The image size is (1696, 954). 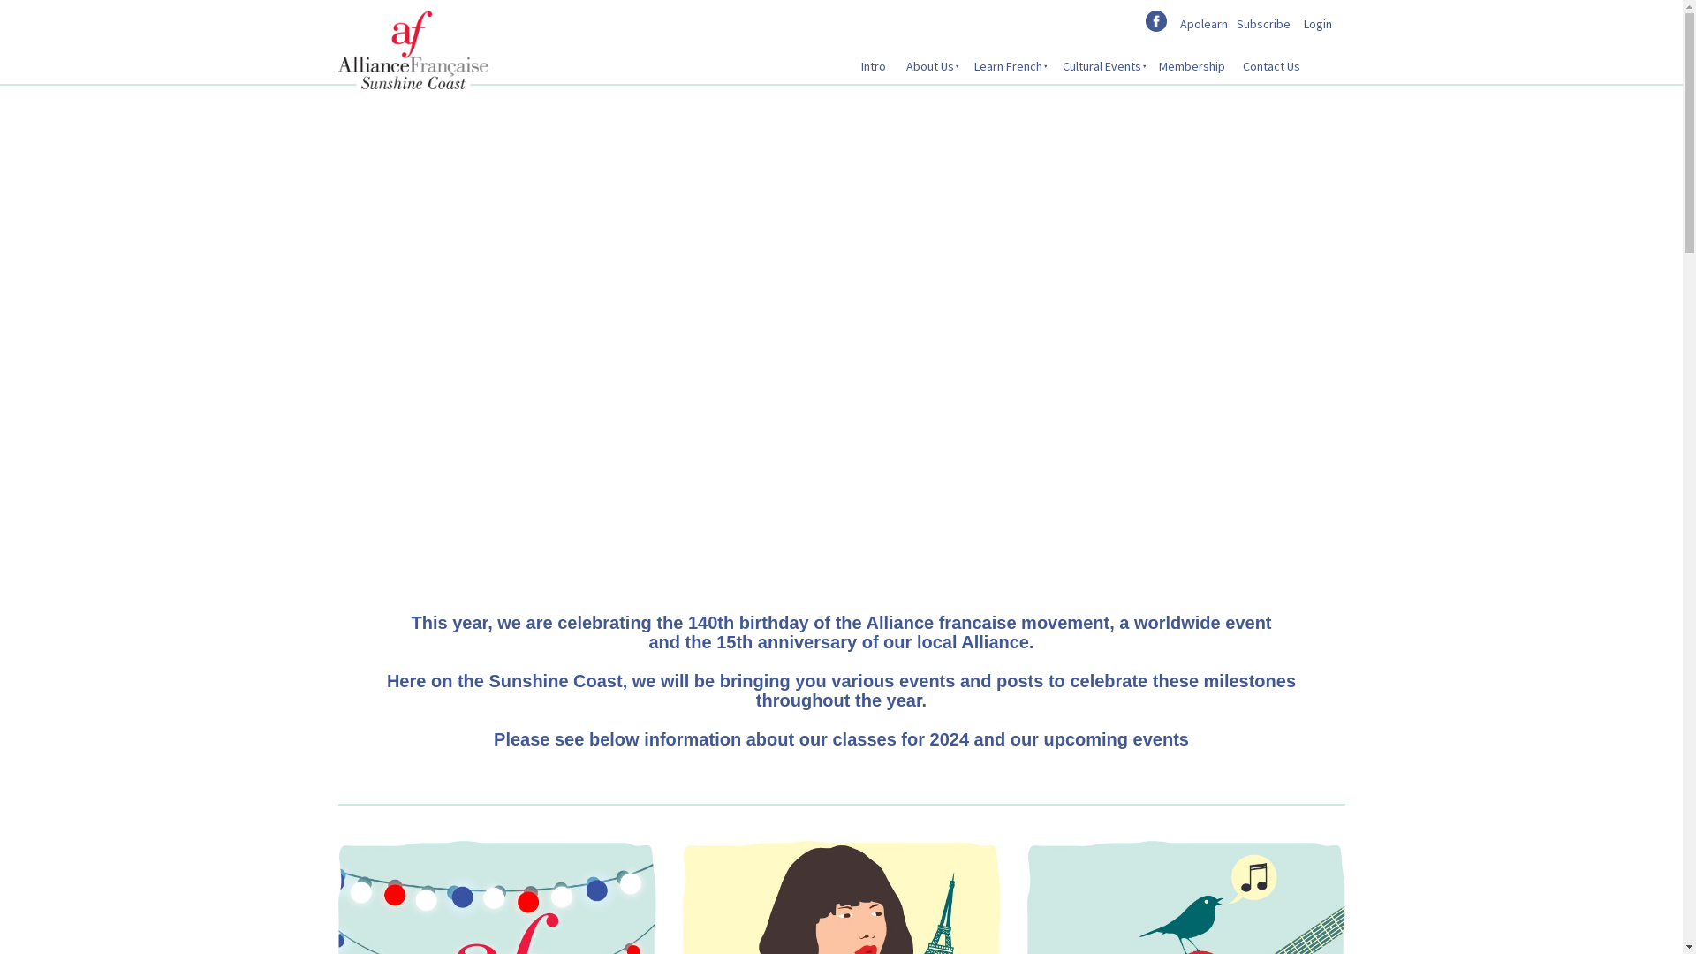 What do you see at coordinates (1007, 66) in the screenshot?
I see `Learn French` at bounding box center [1007, 66].